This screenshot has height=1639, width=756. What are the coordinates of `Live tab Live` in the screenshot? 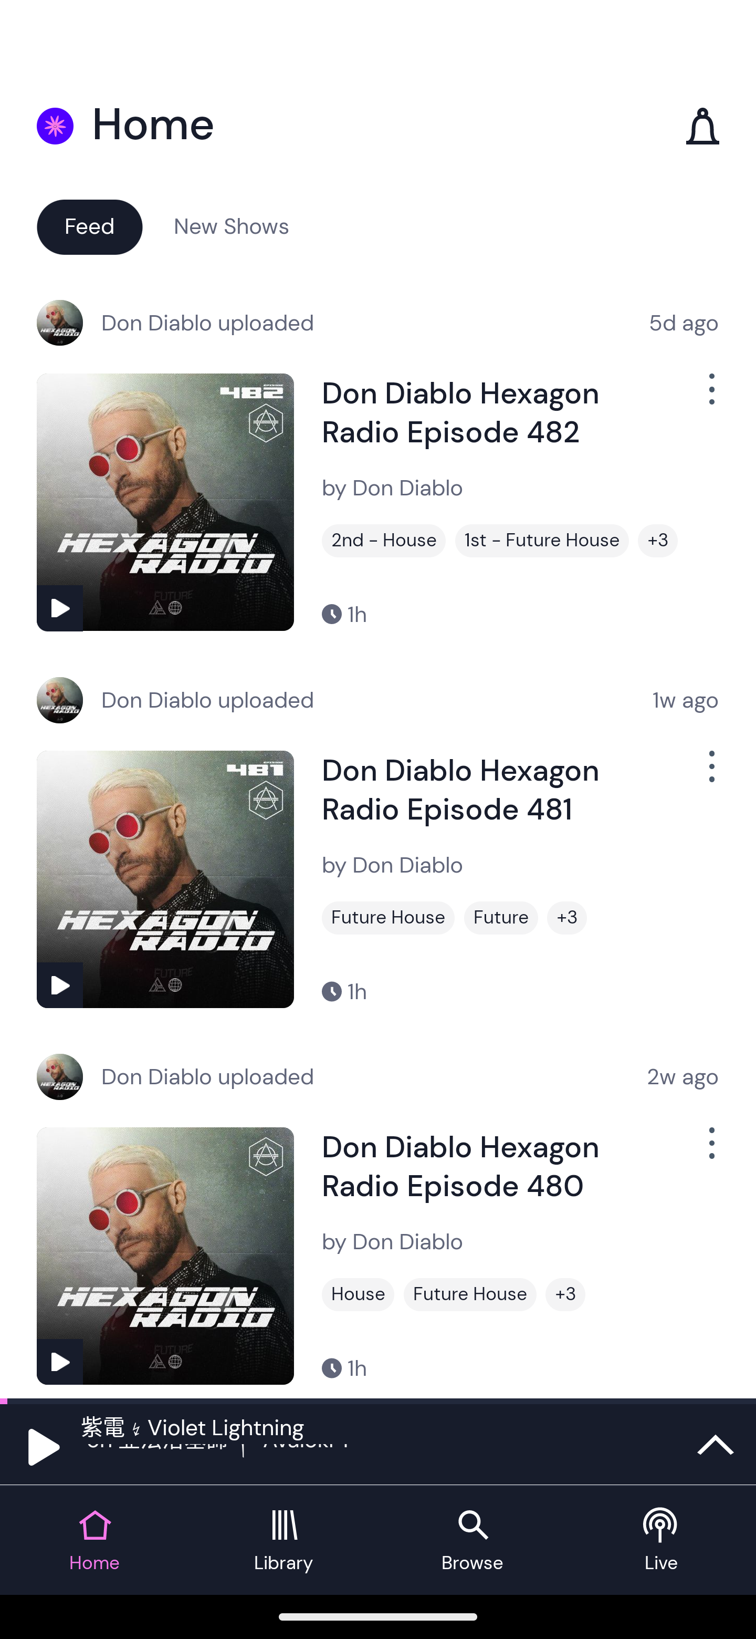 It's located at (661, 1540).